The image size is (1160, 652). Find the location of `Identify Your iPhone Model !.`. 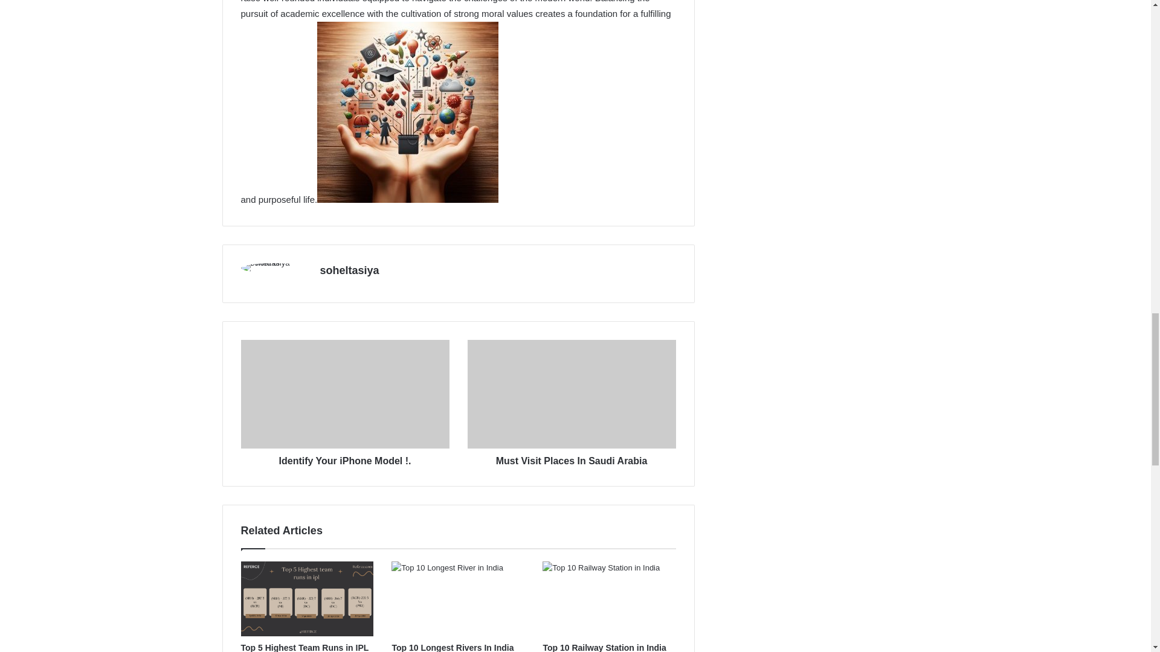

Identify Your iPhone Model !. is located at coordinates (344, 458).